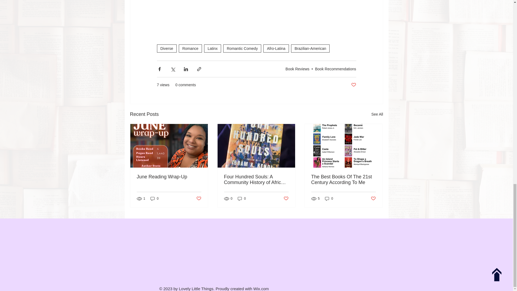 This screenshot has width=517, height=291. I want to click on June Reading Wrap-Up, so click(169, 177).